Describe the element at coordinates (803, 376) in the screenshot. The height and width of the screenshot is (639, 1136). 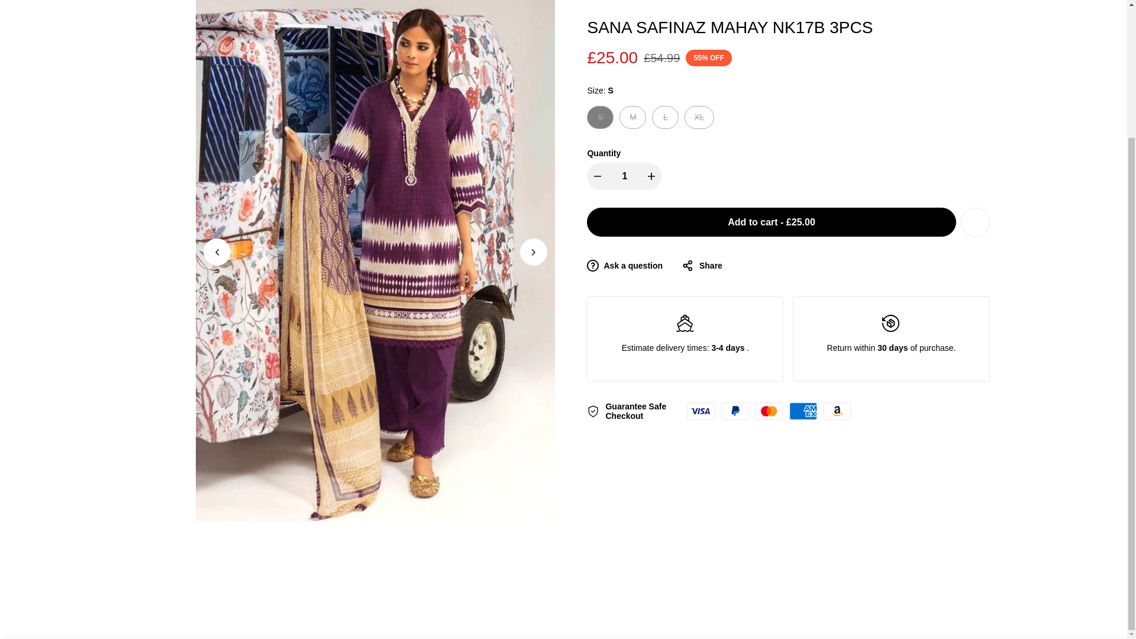
I see `American Express` at that location.